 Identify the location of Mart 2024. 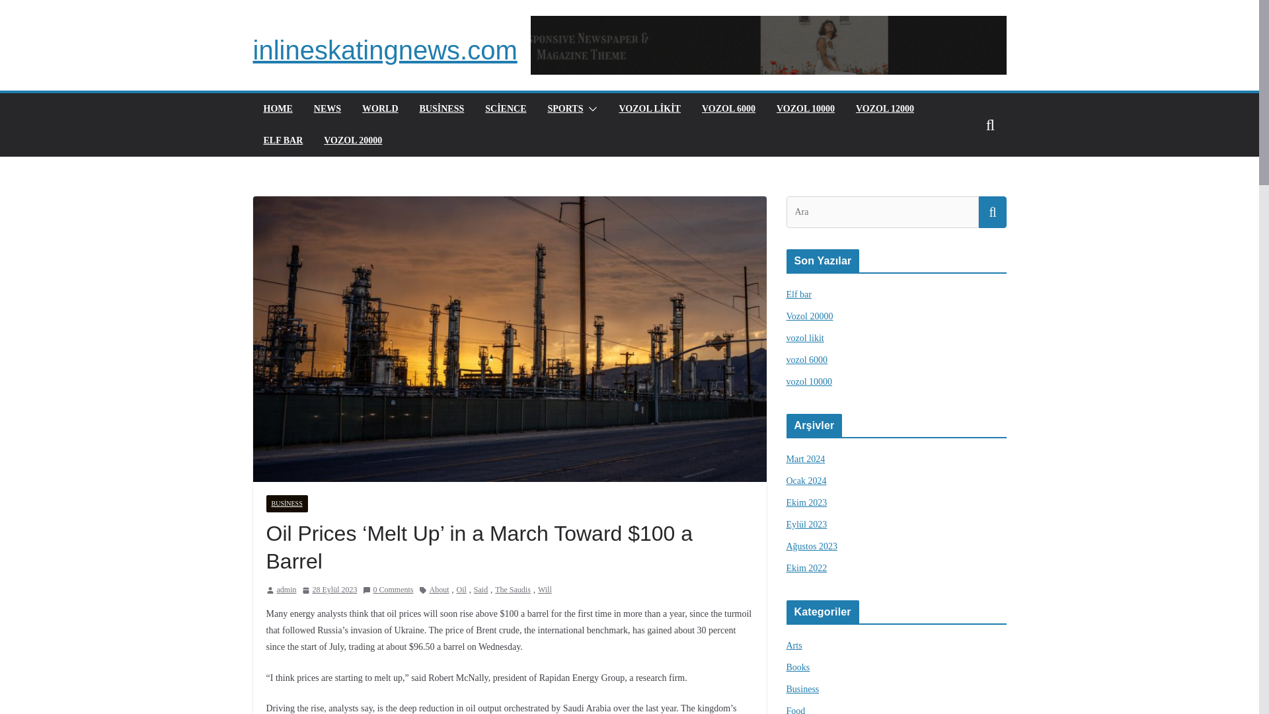
(806, 459).